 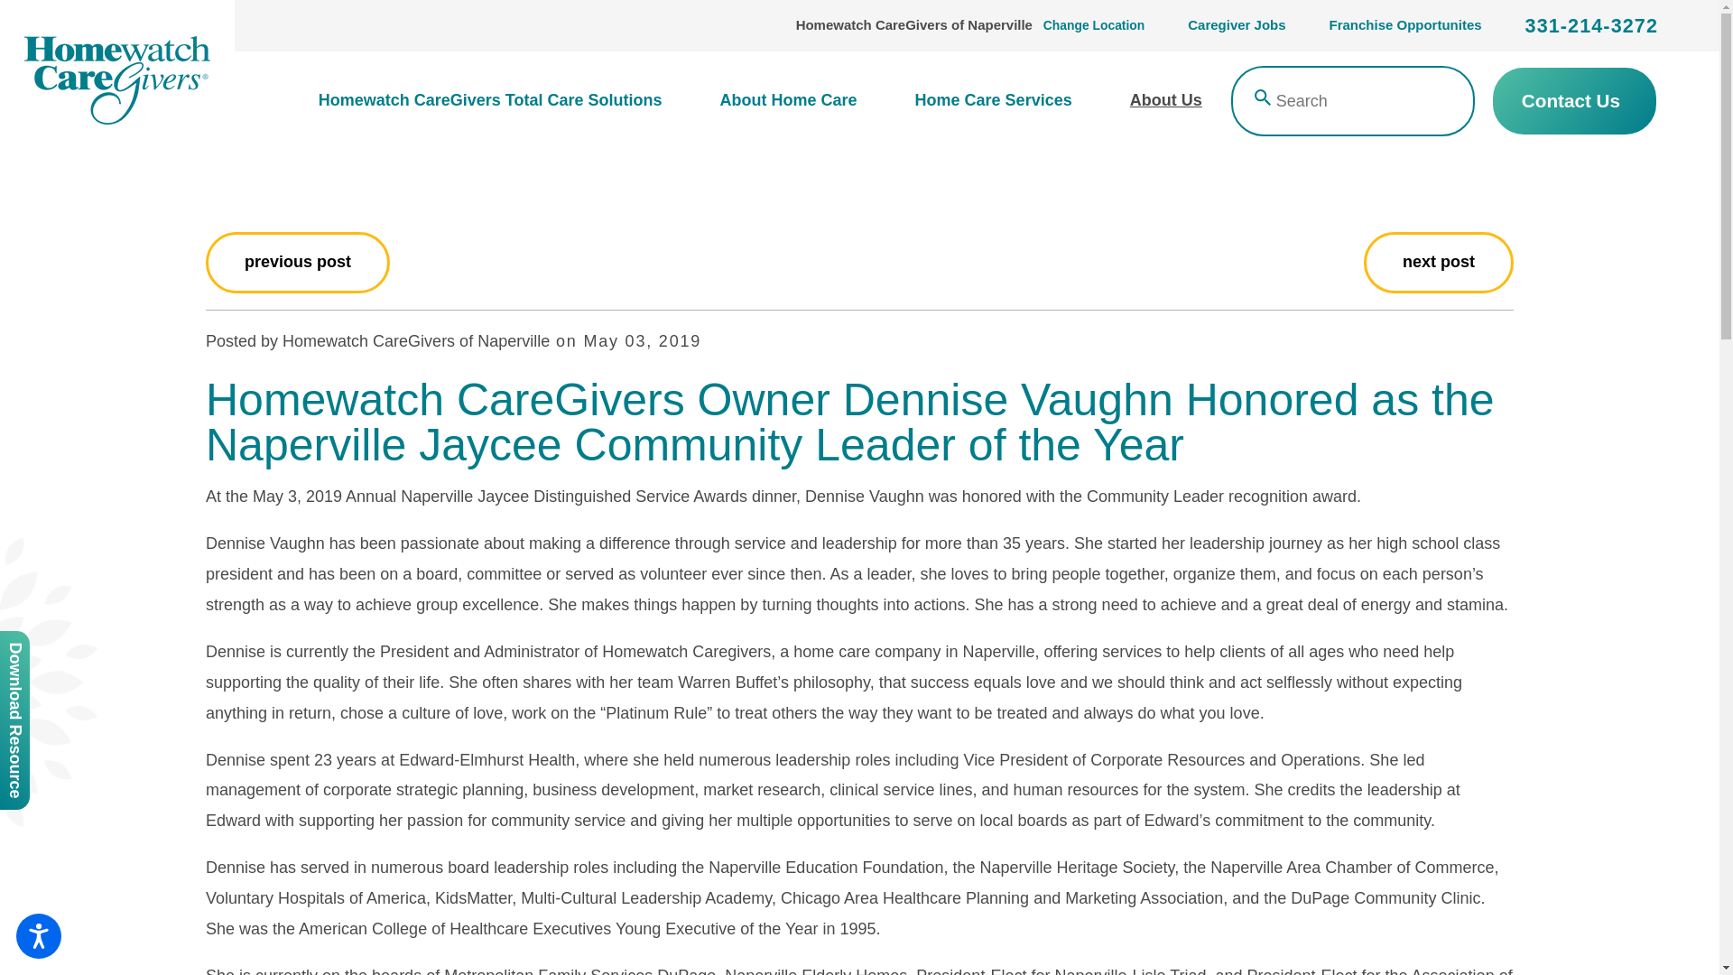 I want to click on Change Location, so click(x=1093, y=25).